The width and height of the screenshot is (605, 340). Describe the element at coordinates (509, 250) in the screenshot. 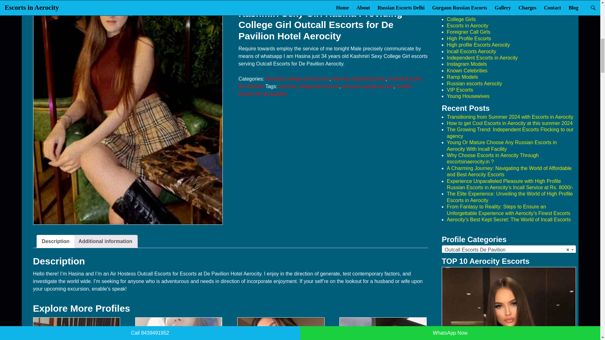

I see `Outcall Escorts De Pavilion` at that location.